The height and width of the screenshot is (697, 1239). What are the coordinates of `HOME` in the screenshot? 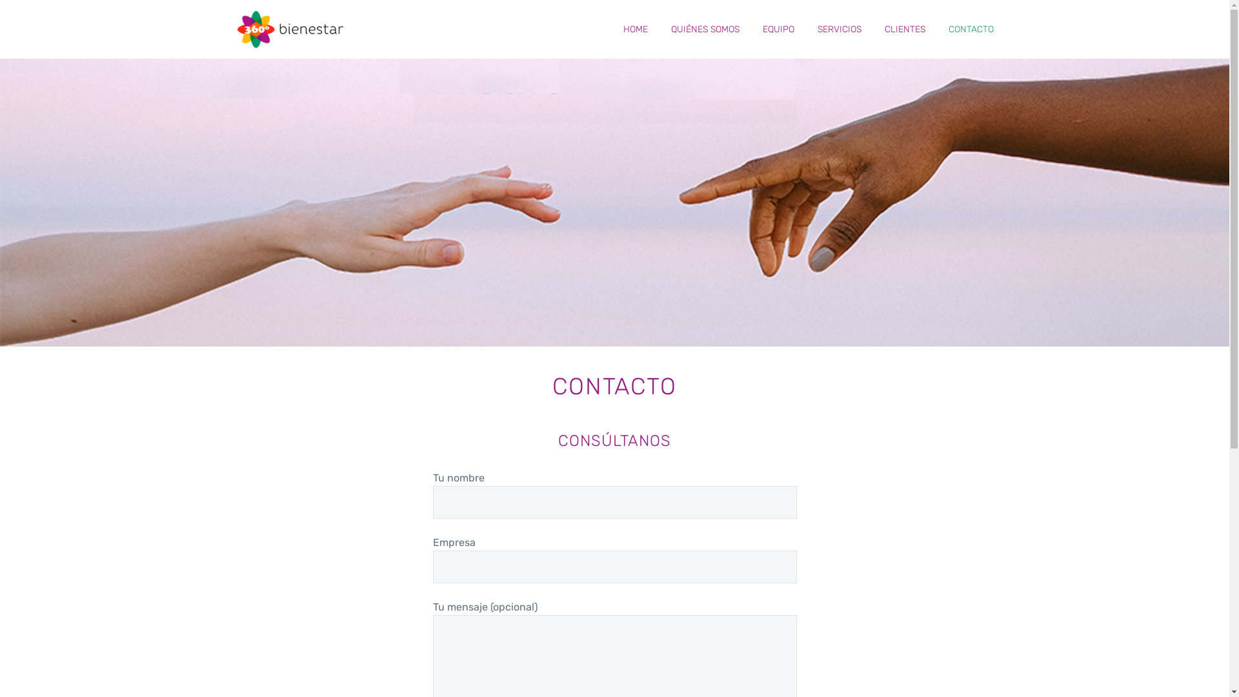 It's located at (635, 30).